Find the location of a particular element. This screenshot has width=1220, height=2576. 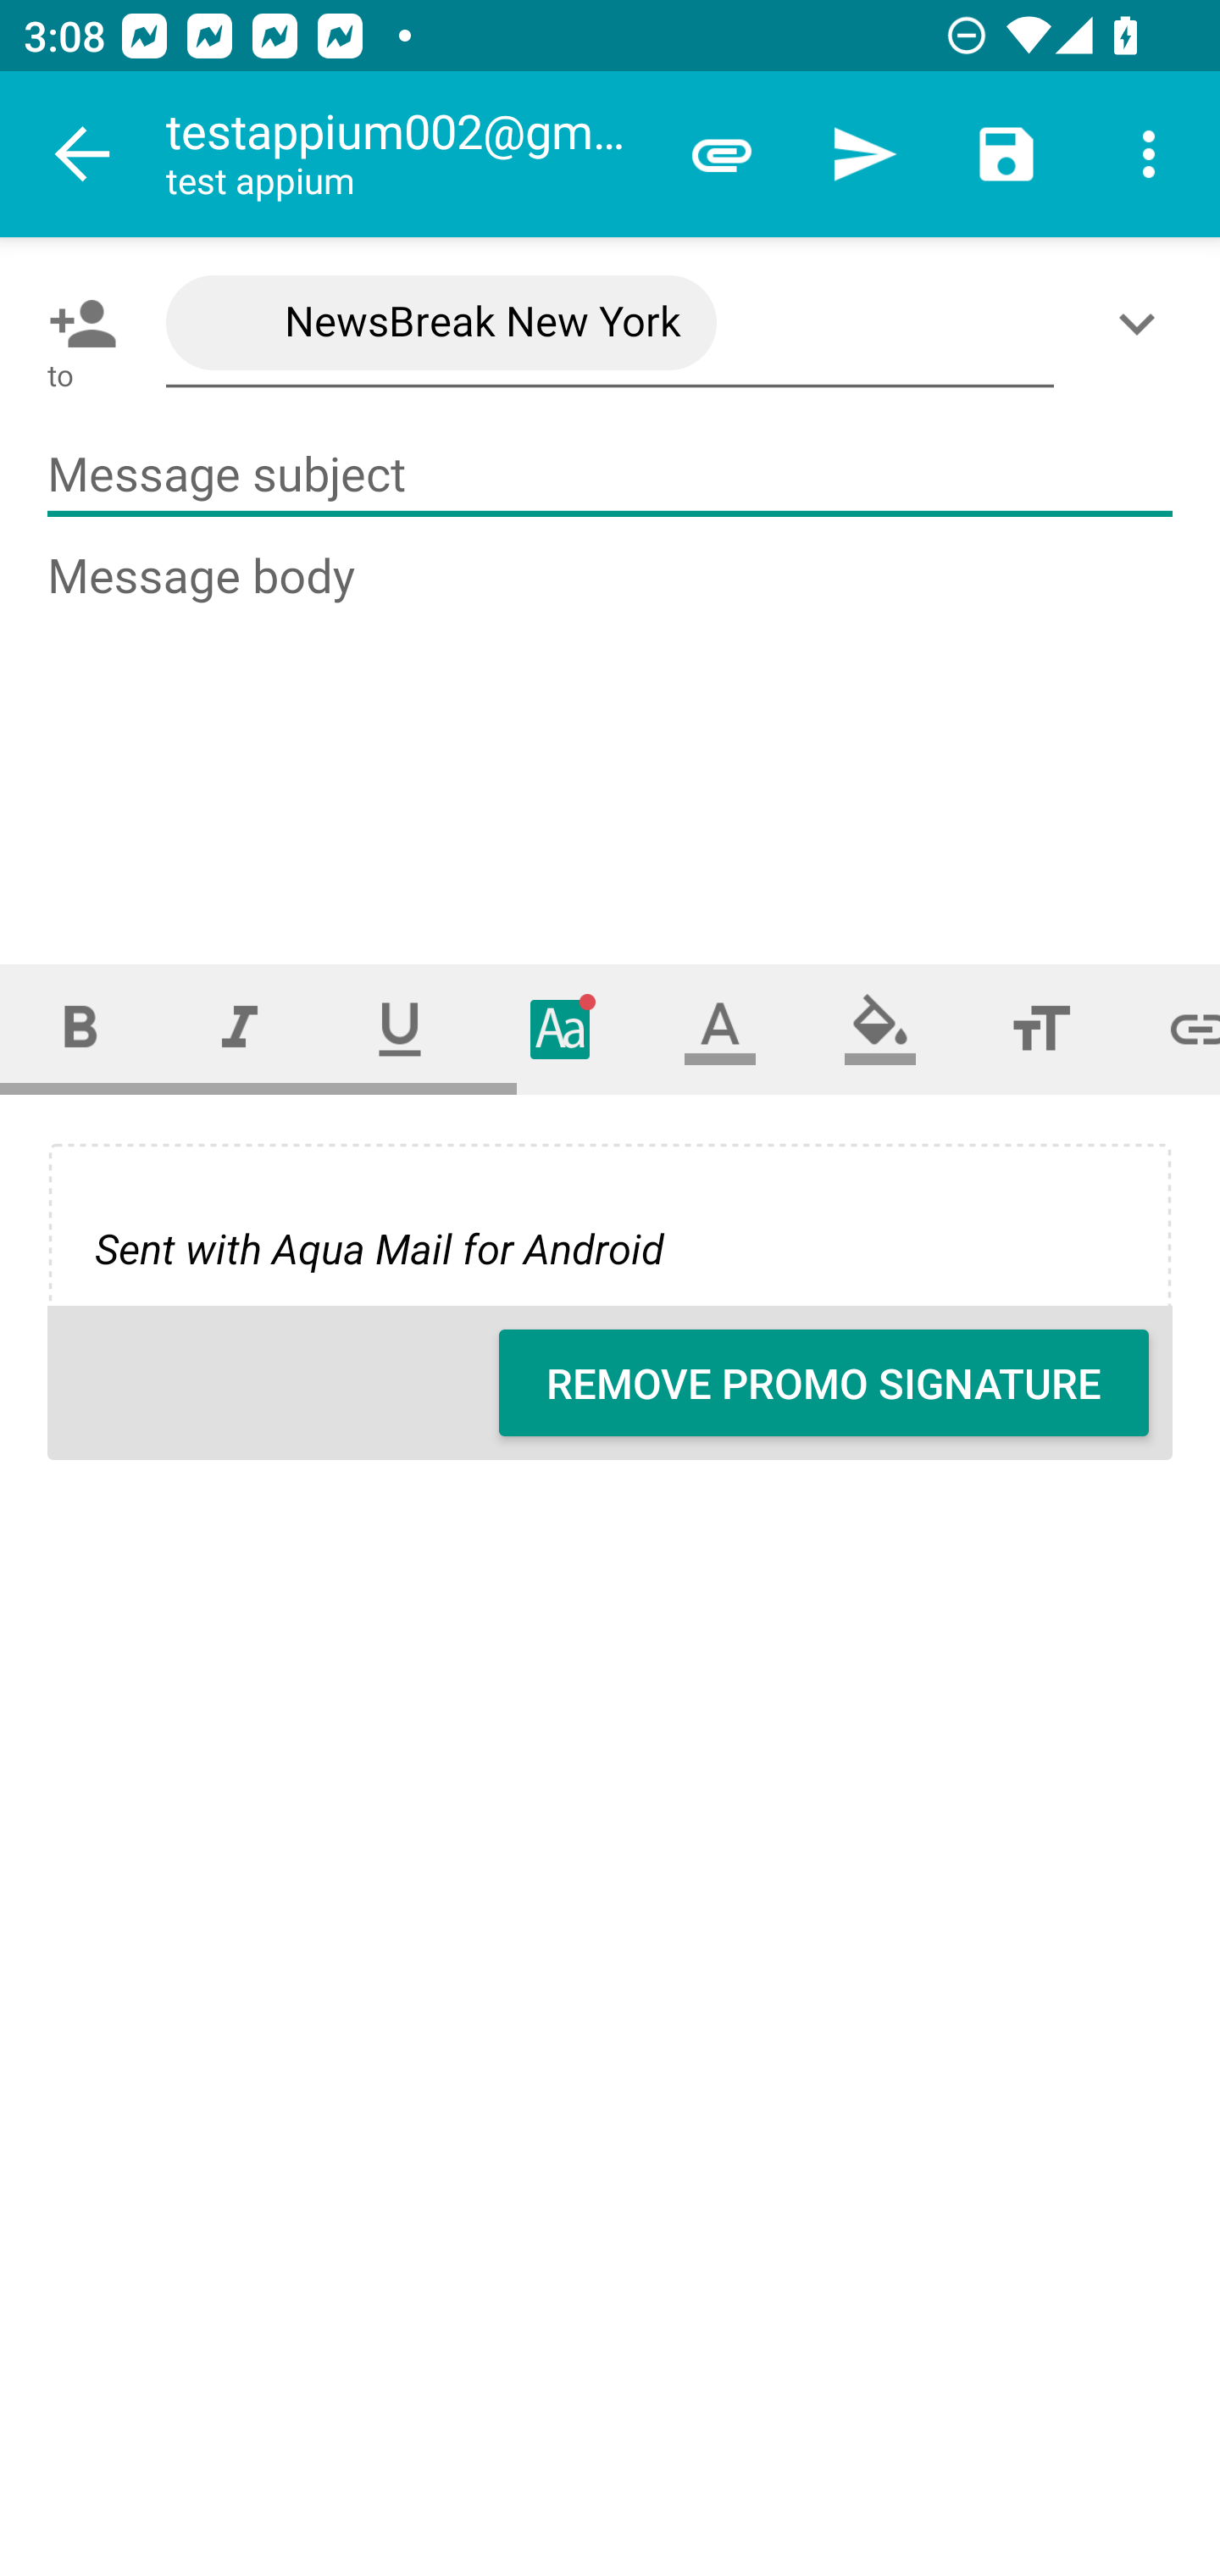

Attach is located at coordinates (722, 154).